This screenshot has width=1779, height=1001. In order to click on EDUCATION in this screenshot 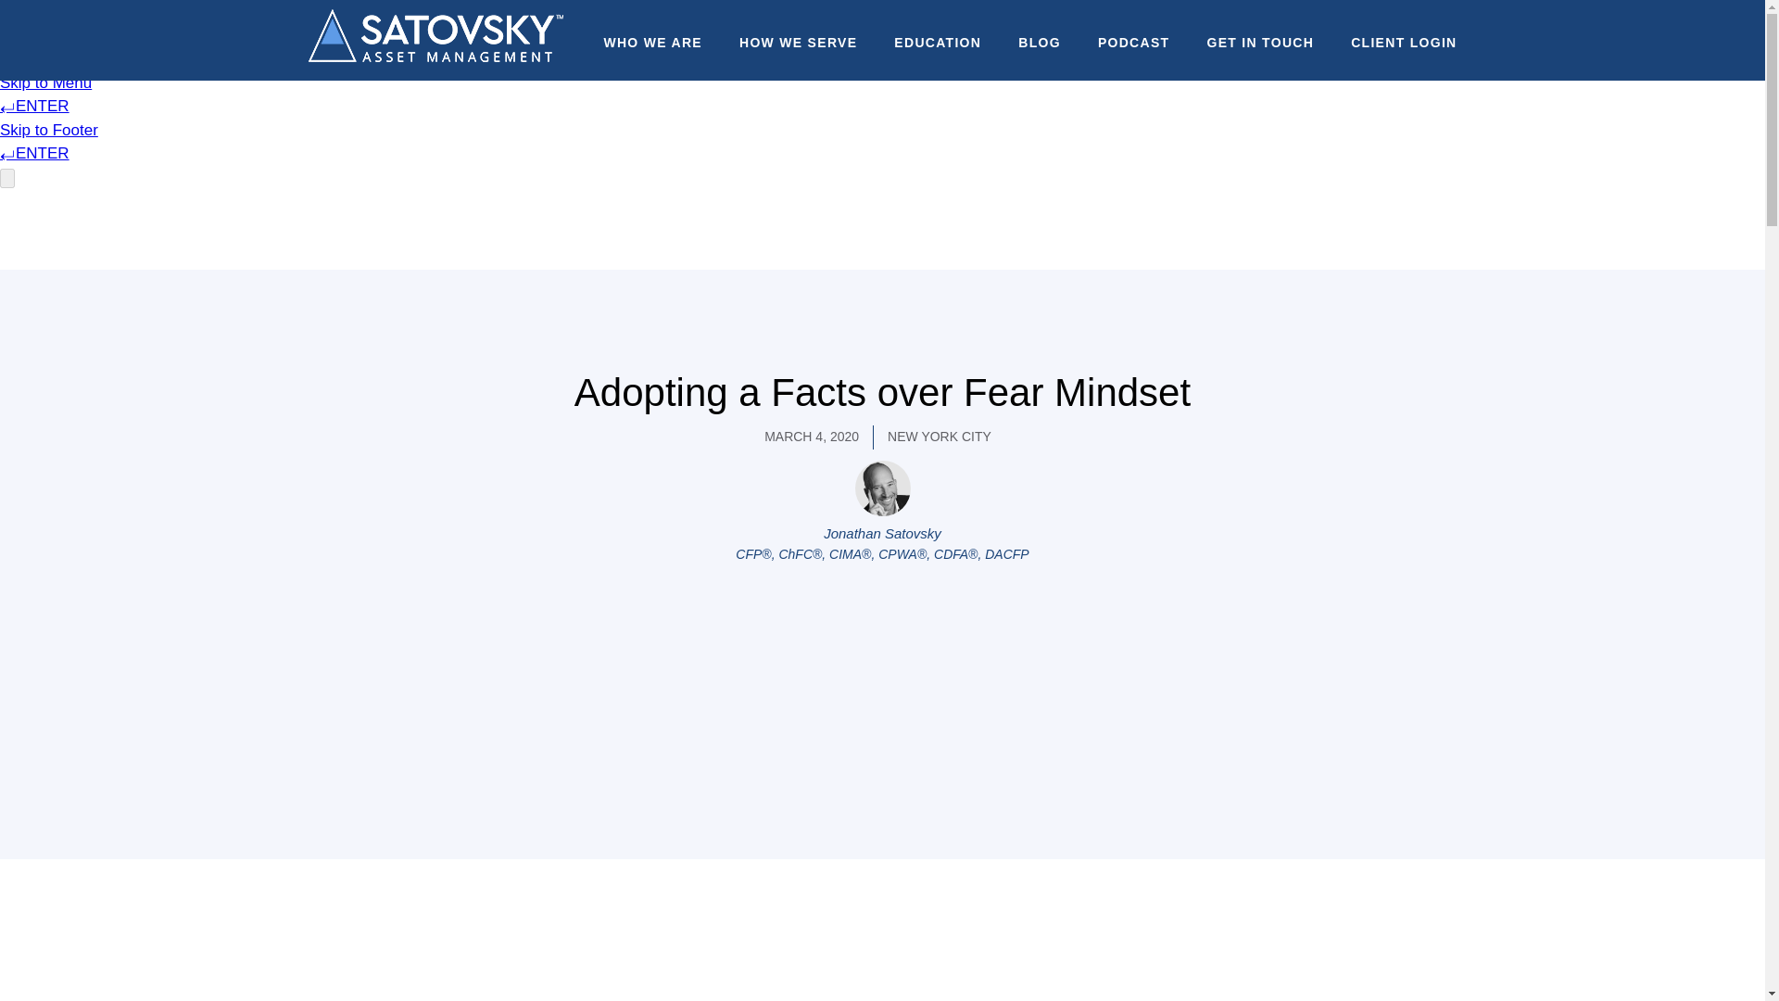, I will do `click(938, 42)`.